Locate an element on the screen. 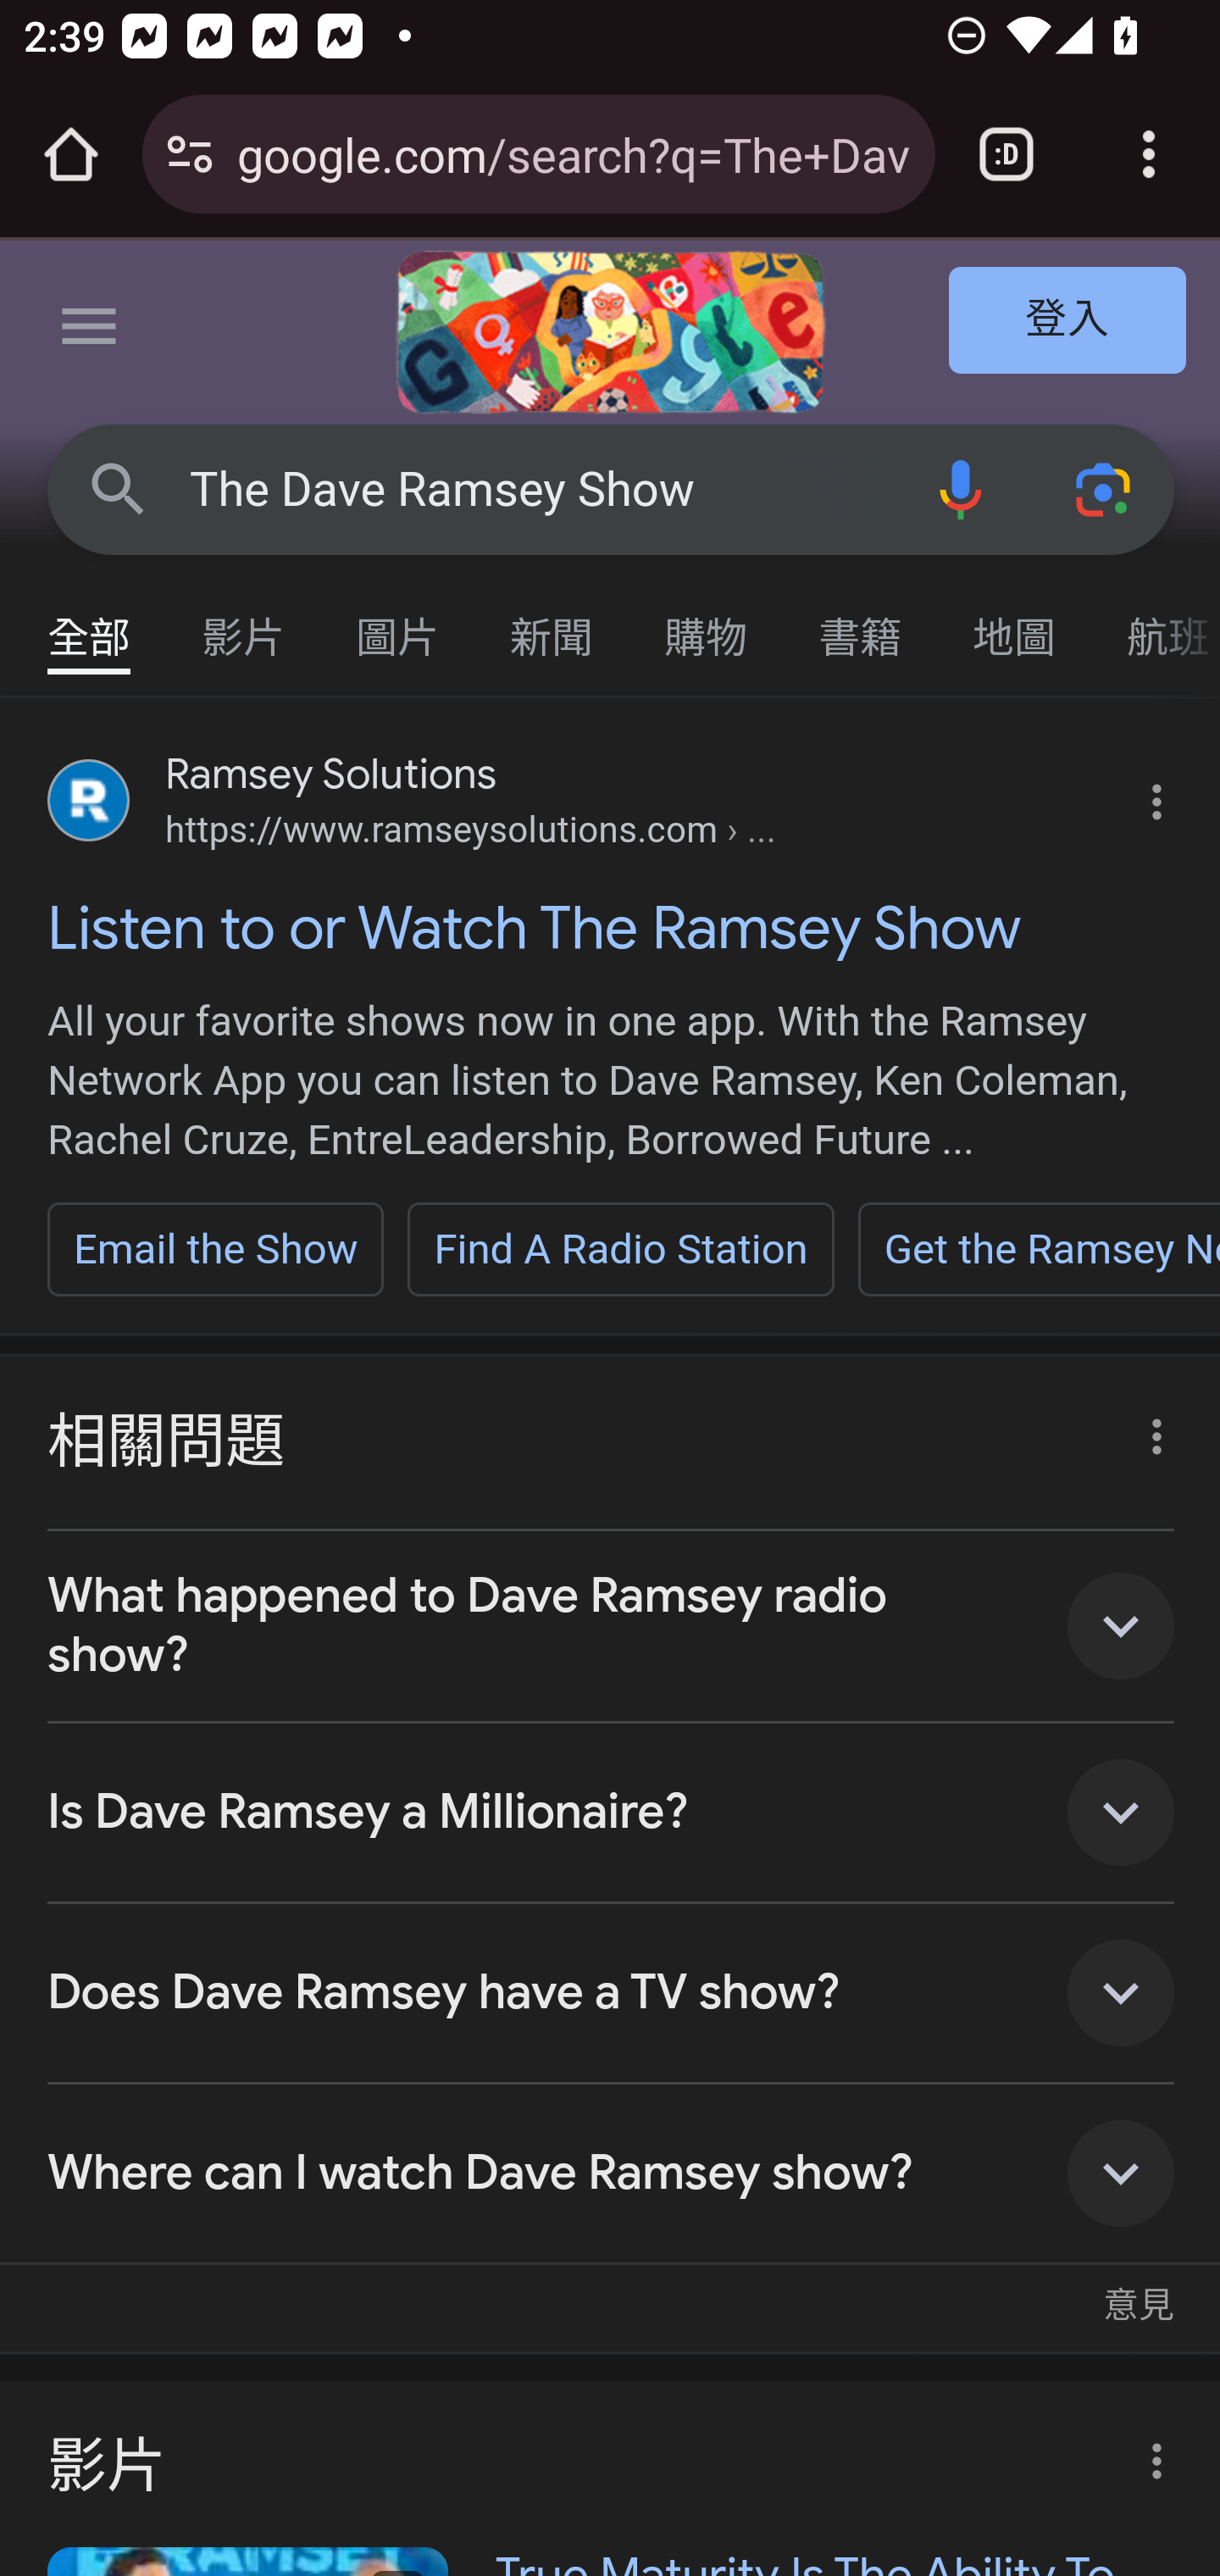  主選單 is located at coordinates (90, 332).